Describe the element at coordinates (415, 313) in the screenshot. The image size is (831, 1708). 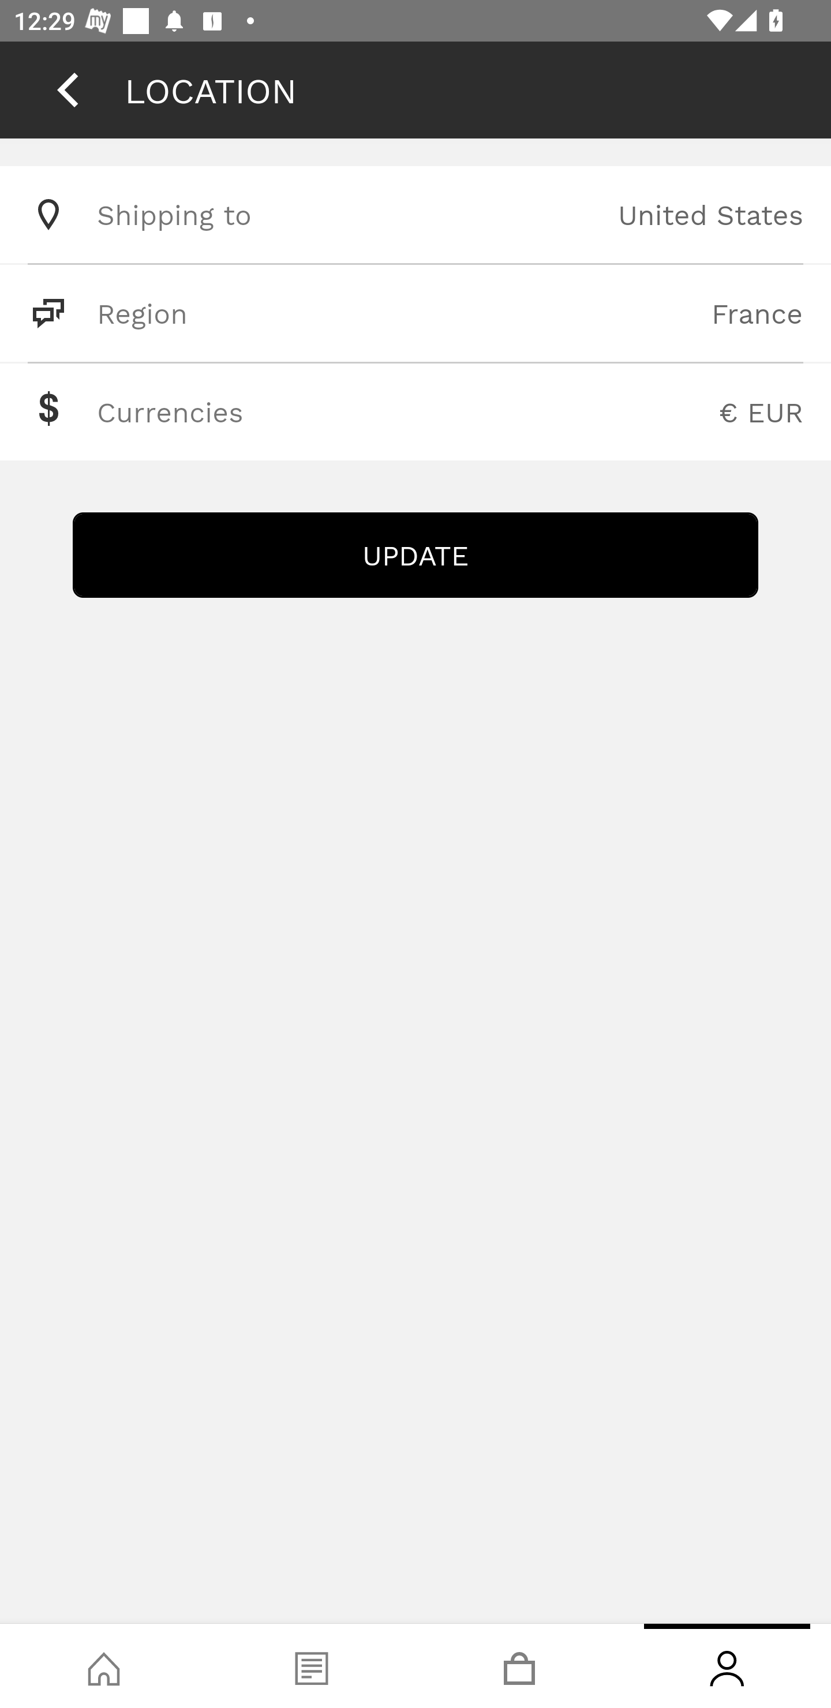
I see `Region Region France` at that location.